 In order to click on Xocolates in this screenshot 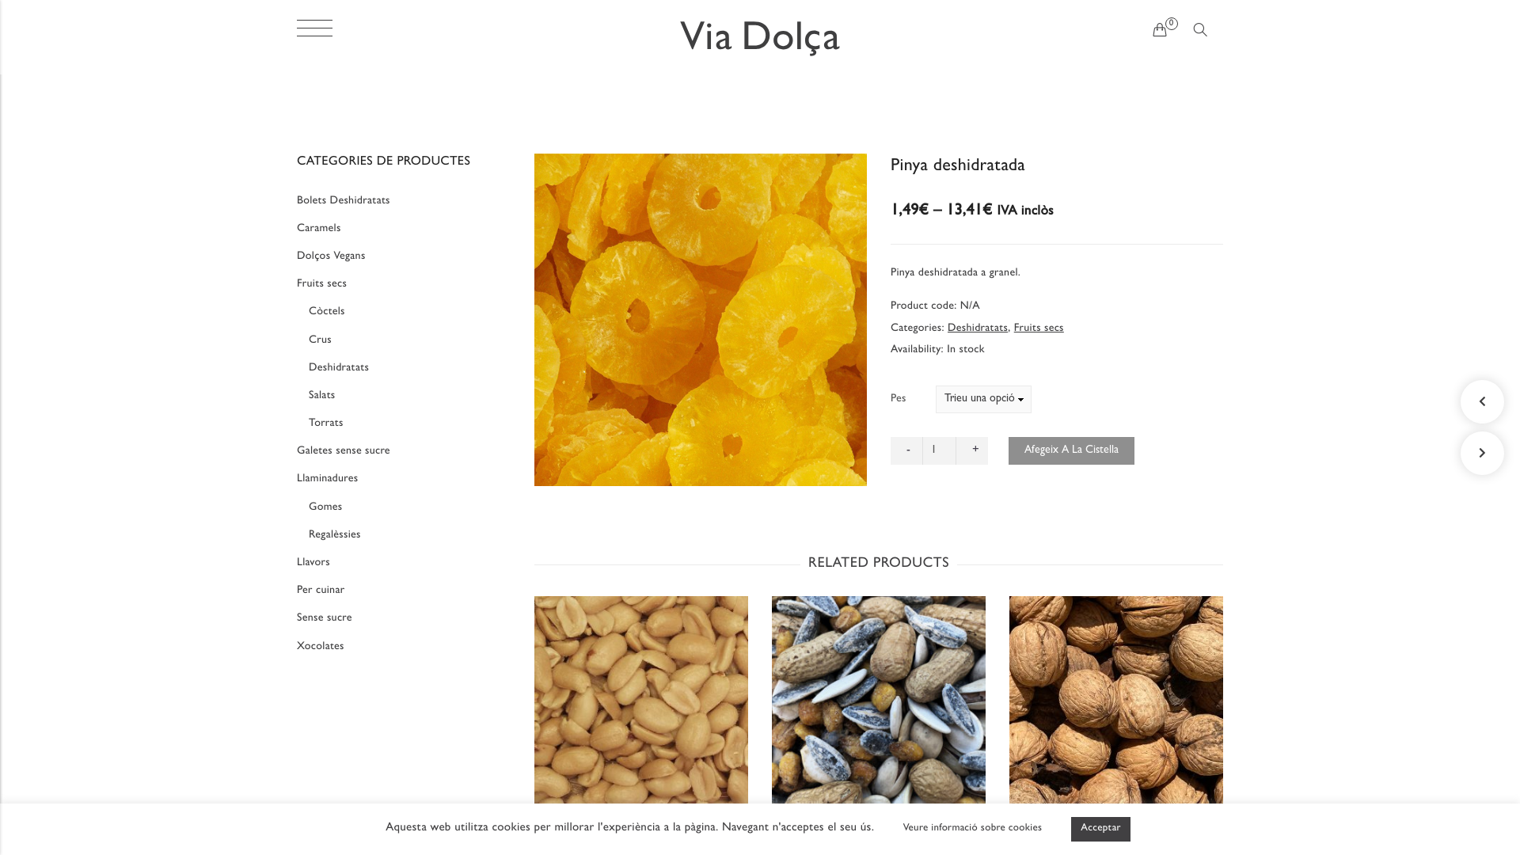, I will do `click(321, 648)`.